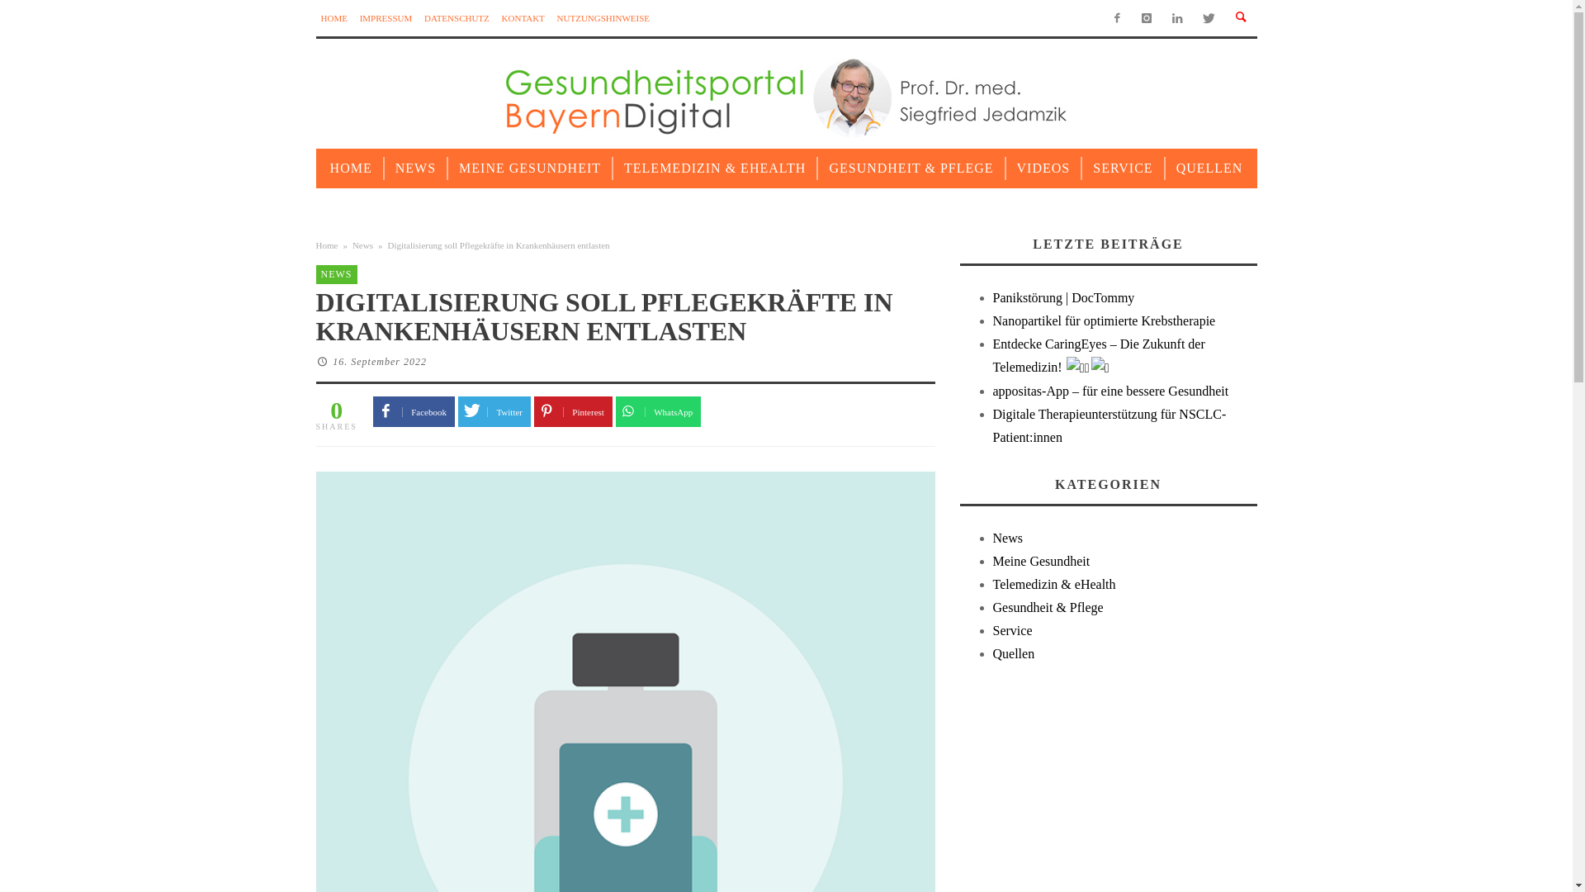  Describe the element at coordinates (659, 411) in the screenshot. I see `WhatsApp` at that location.